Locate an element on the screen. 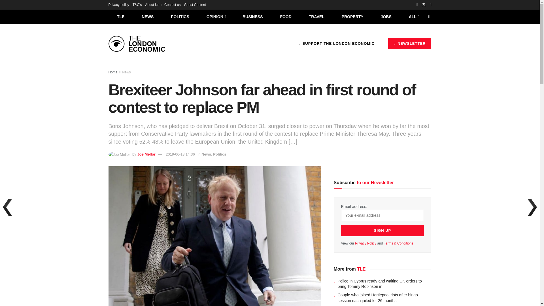  NEWSLETTER is located at coordinates (410, 43).